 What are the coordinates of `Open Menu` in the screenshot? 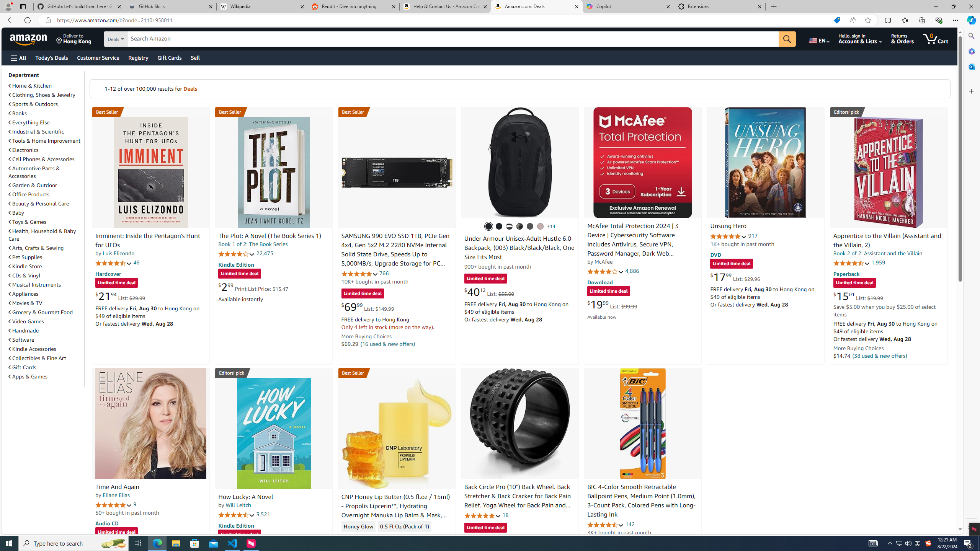 It's located at (18, 58).